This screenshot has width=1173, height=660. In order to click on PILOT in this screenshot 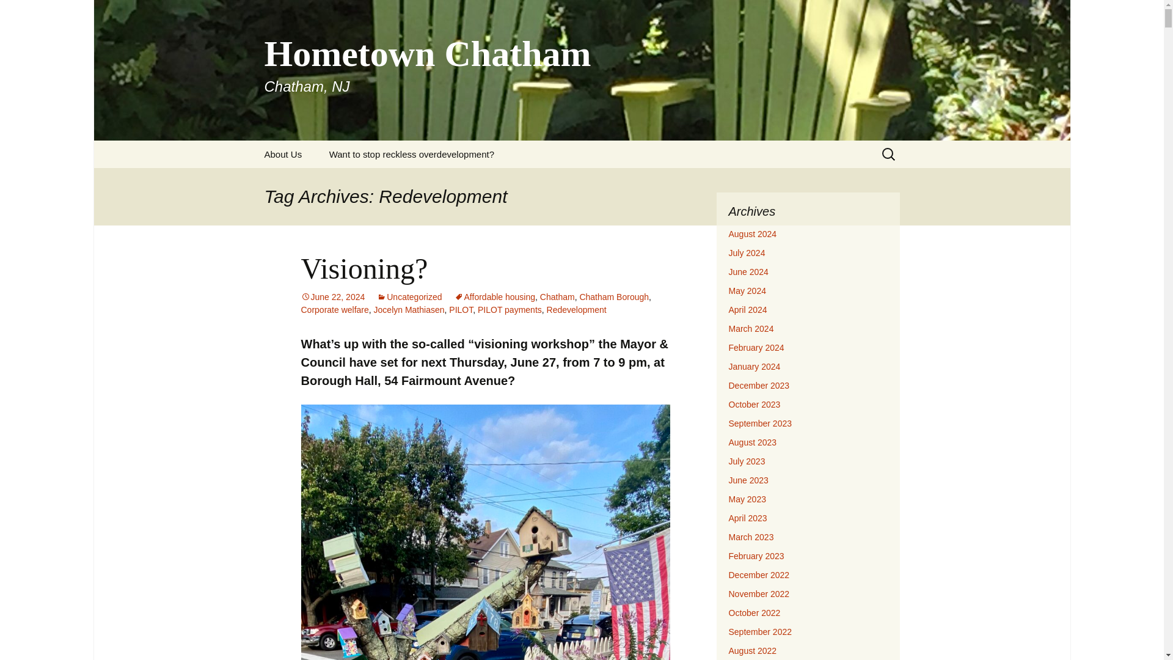, I will do `click(461, 309)`.